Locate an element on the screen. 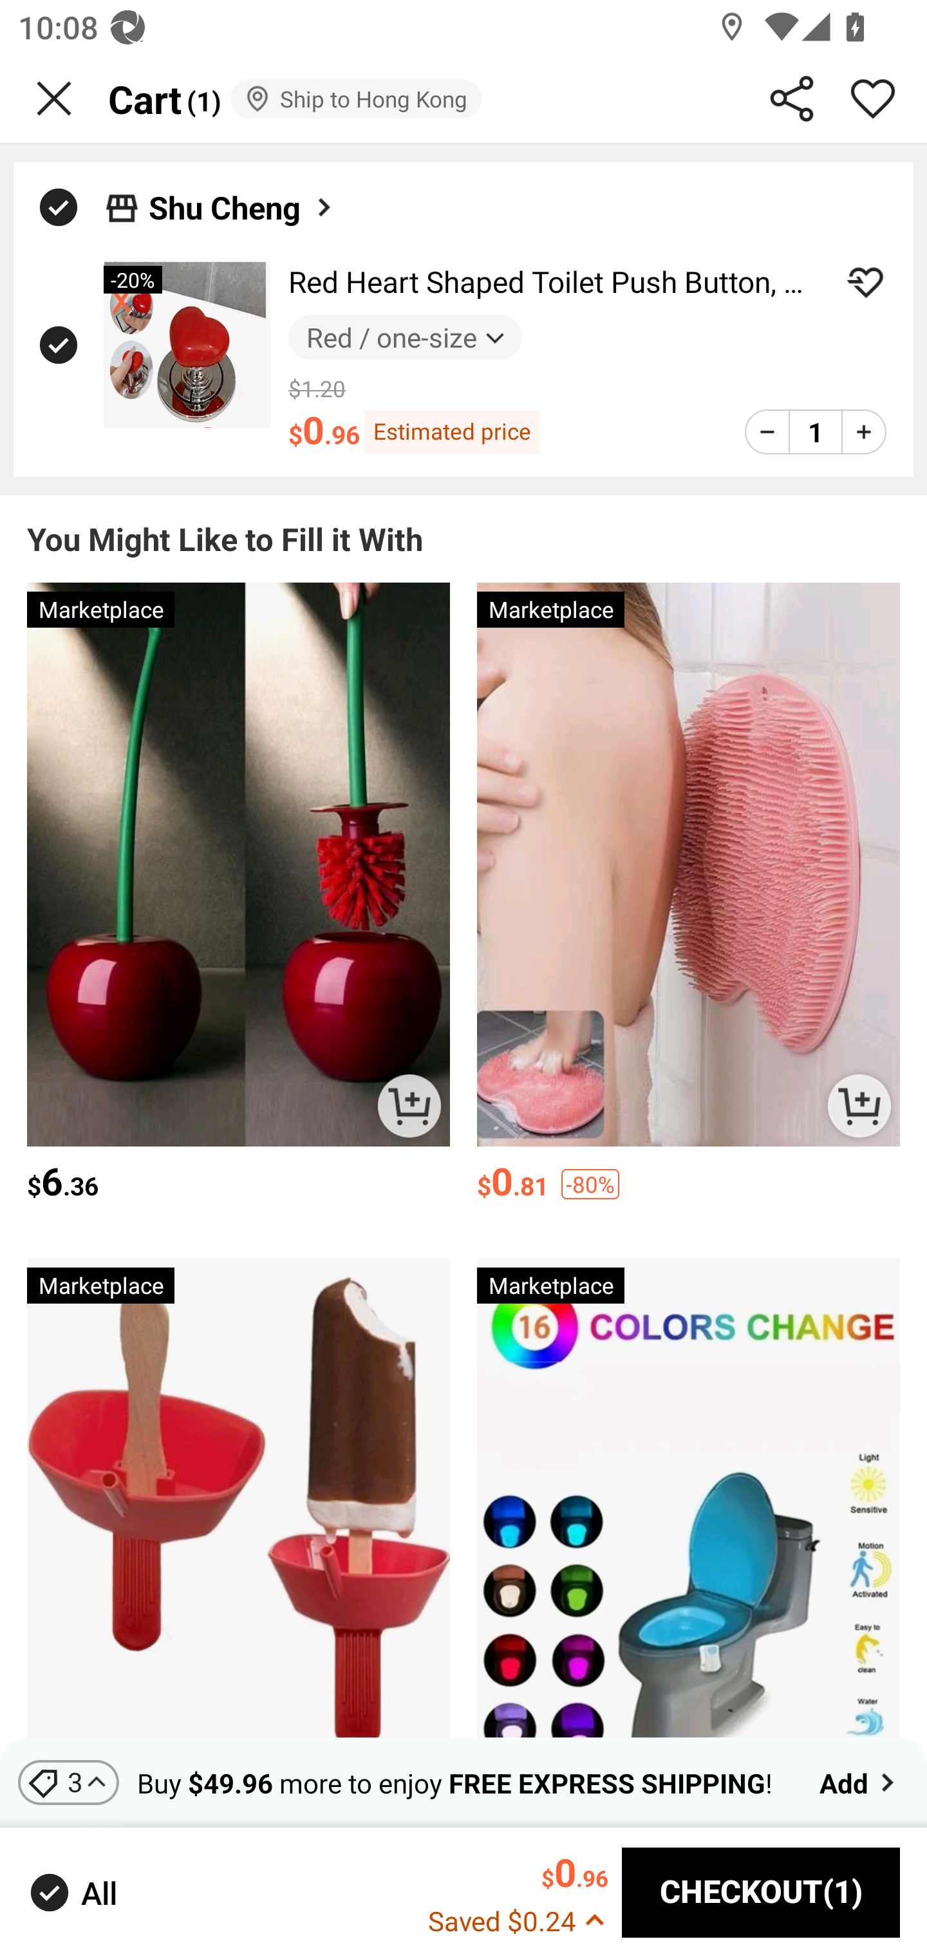 This screenshot has width=927, height=1957. product quantity minus 1 is located at coordinates (767, 431).